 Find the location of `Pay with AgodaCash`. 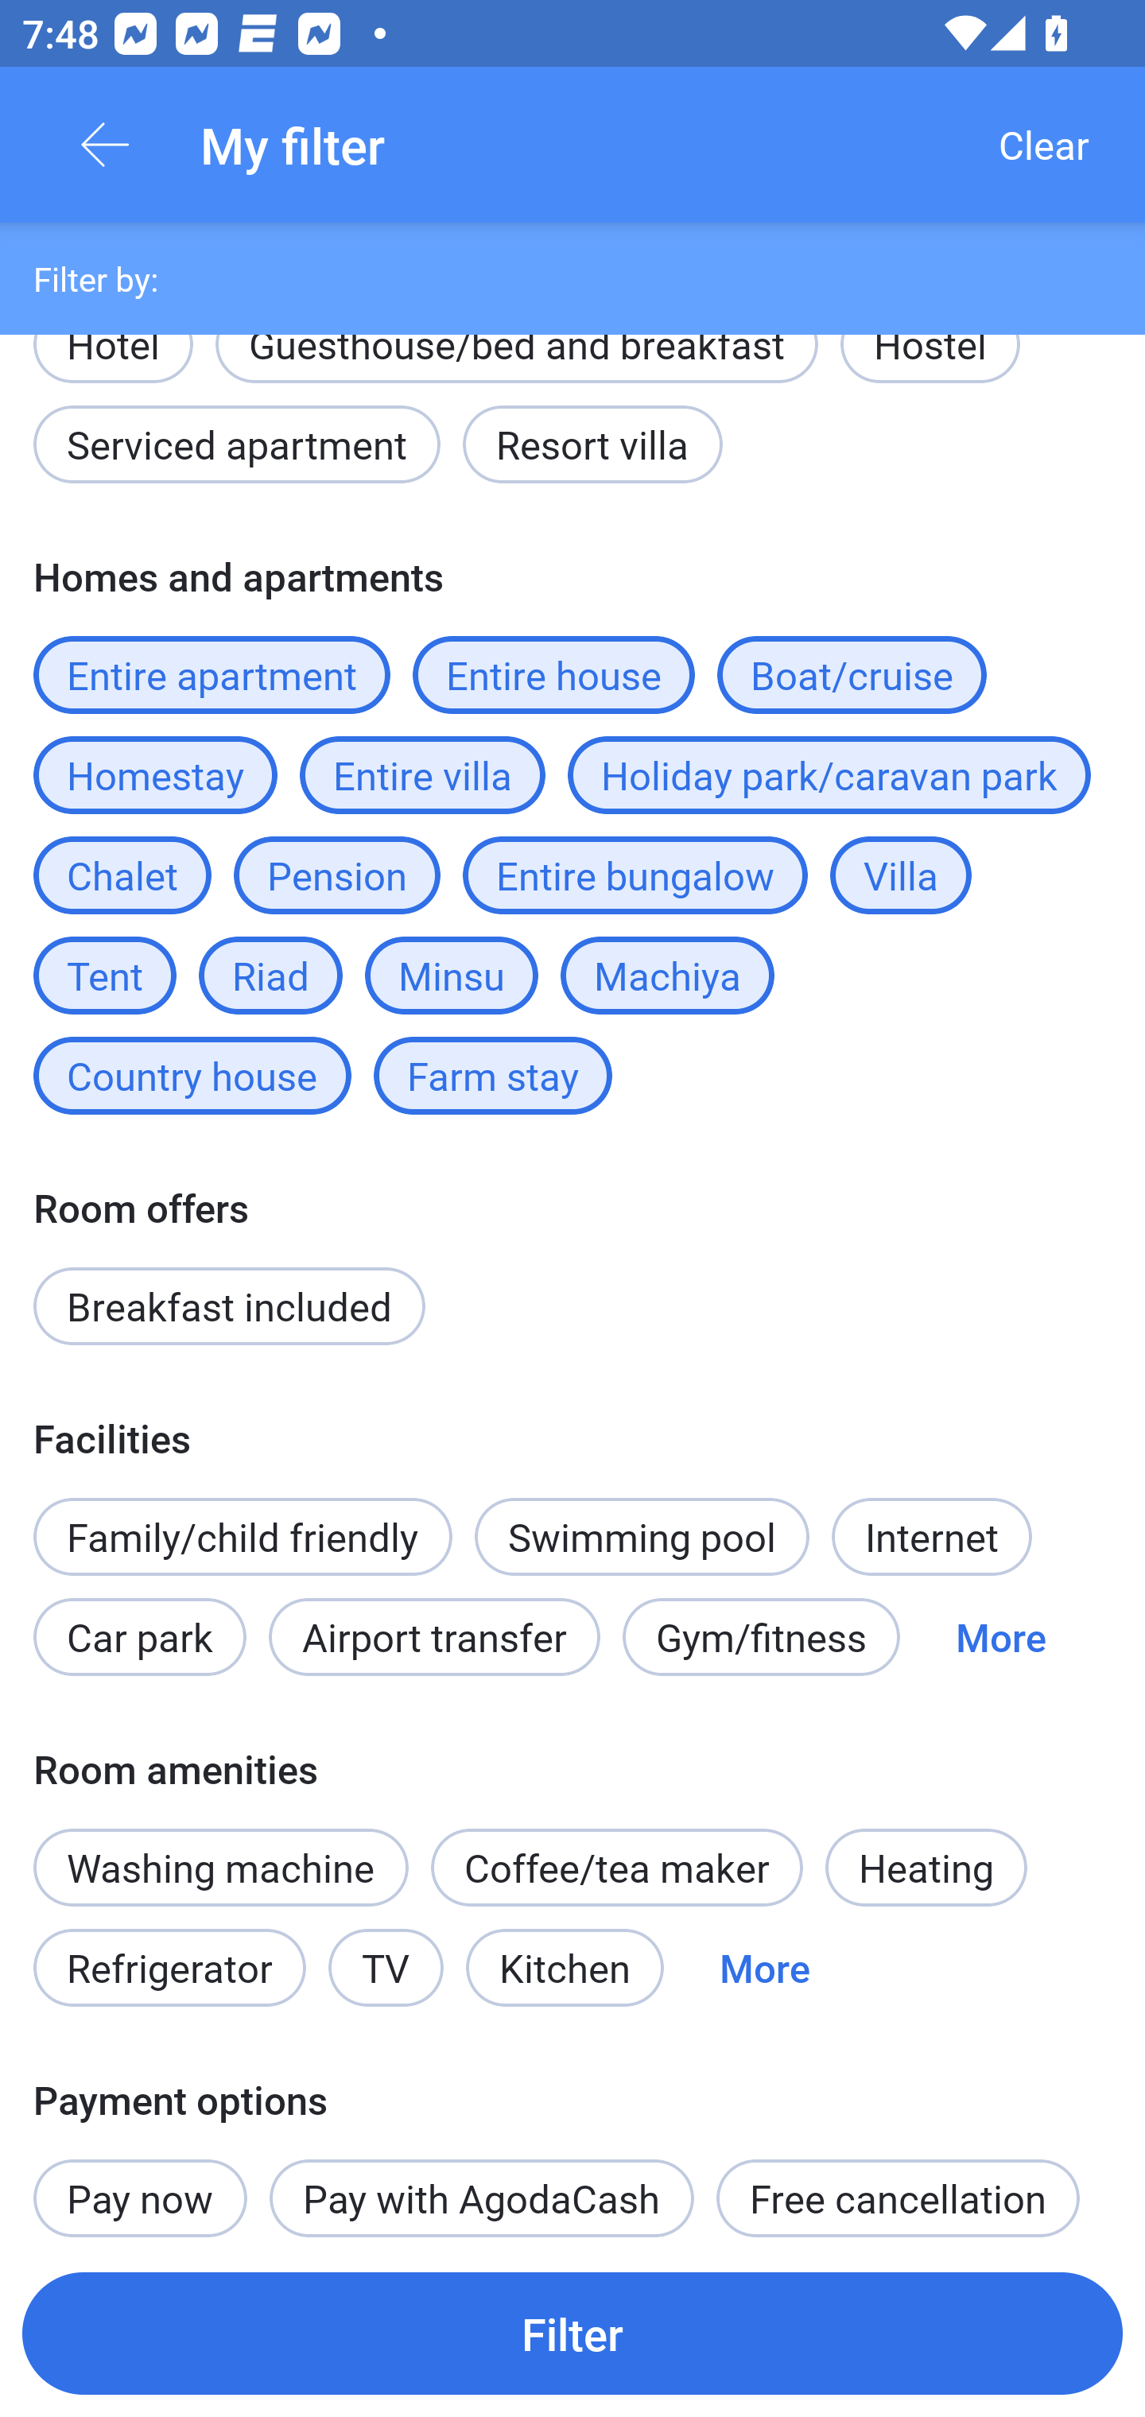

Pay with AgodaCash is located at coordinates (481, 2191).